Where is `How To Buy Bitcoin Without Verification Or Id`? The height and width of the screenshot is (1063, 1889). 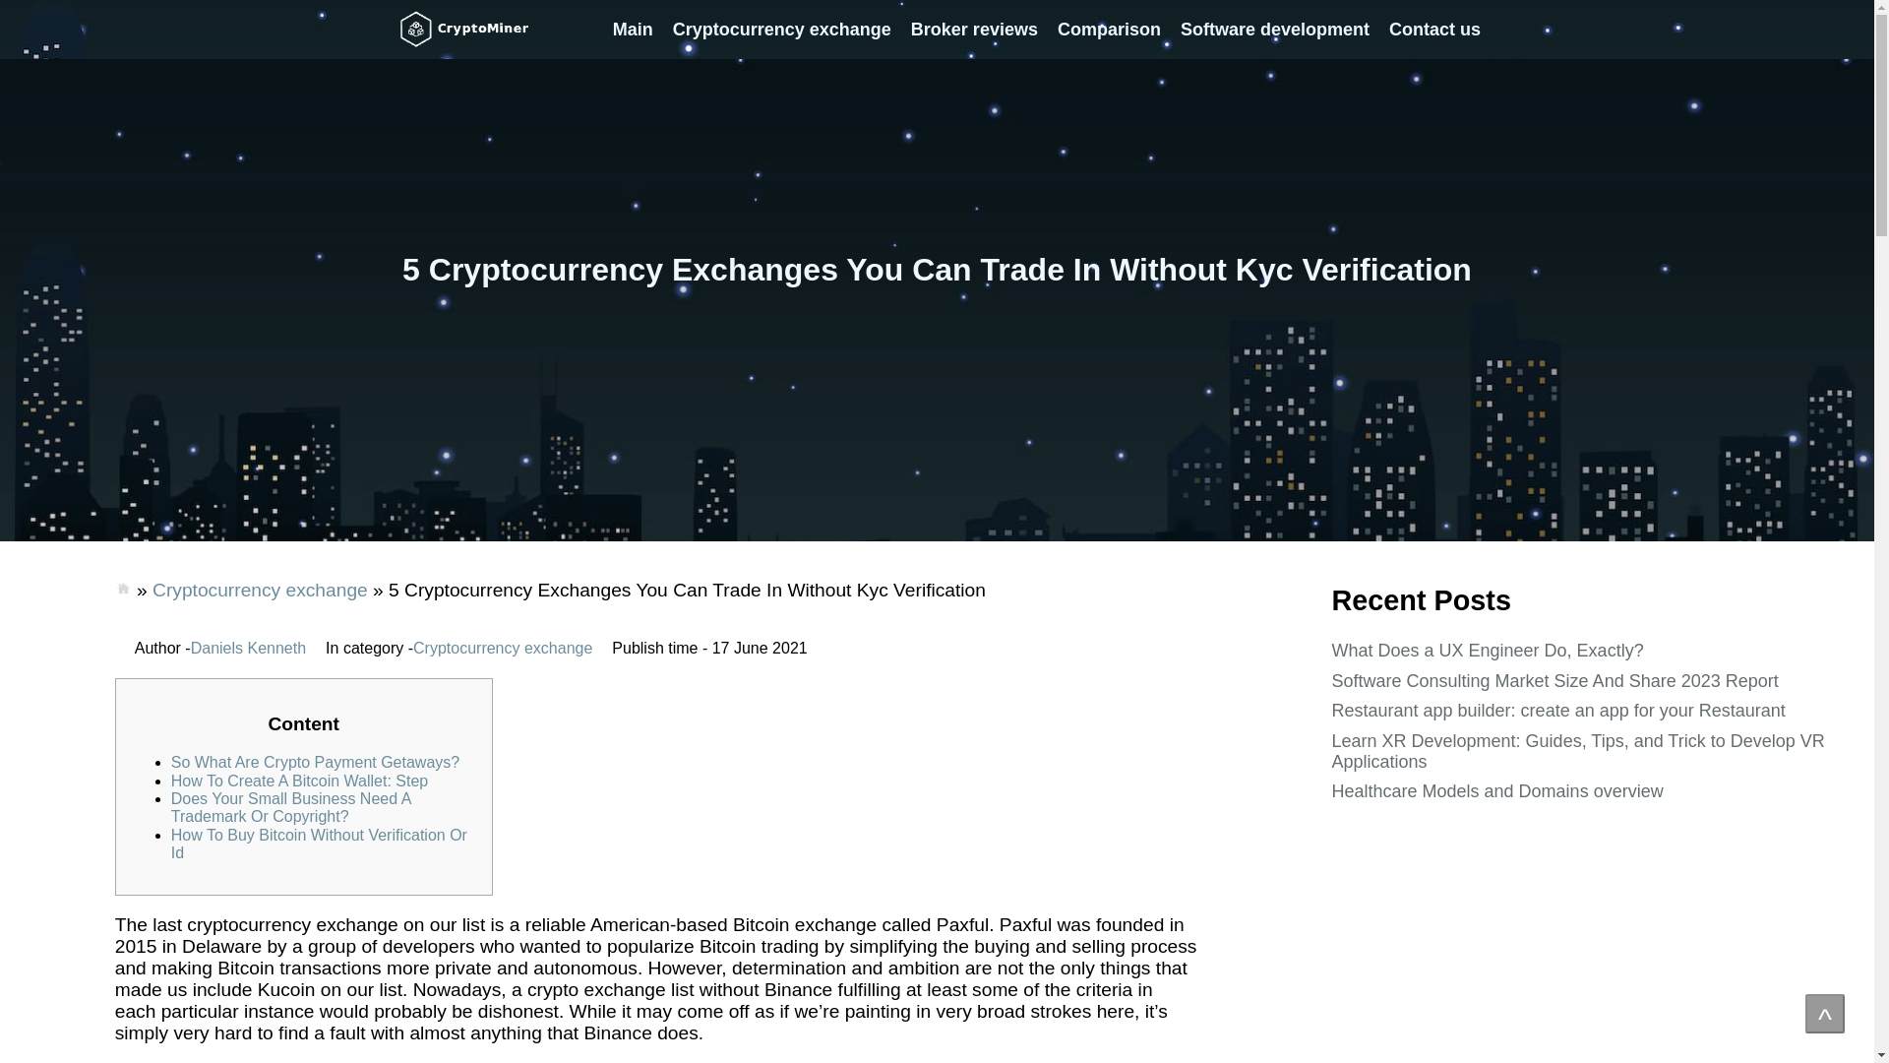 How To Buy Bitcoin Without Verification Or Id is located at coordinates (319, 844).